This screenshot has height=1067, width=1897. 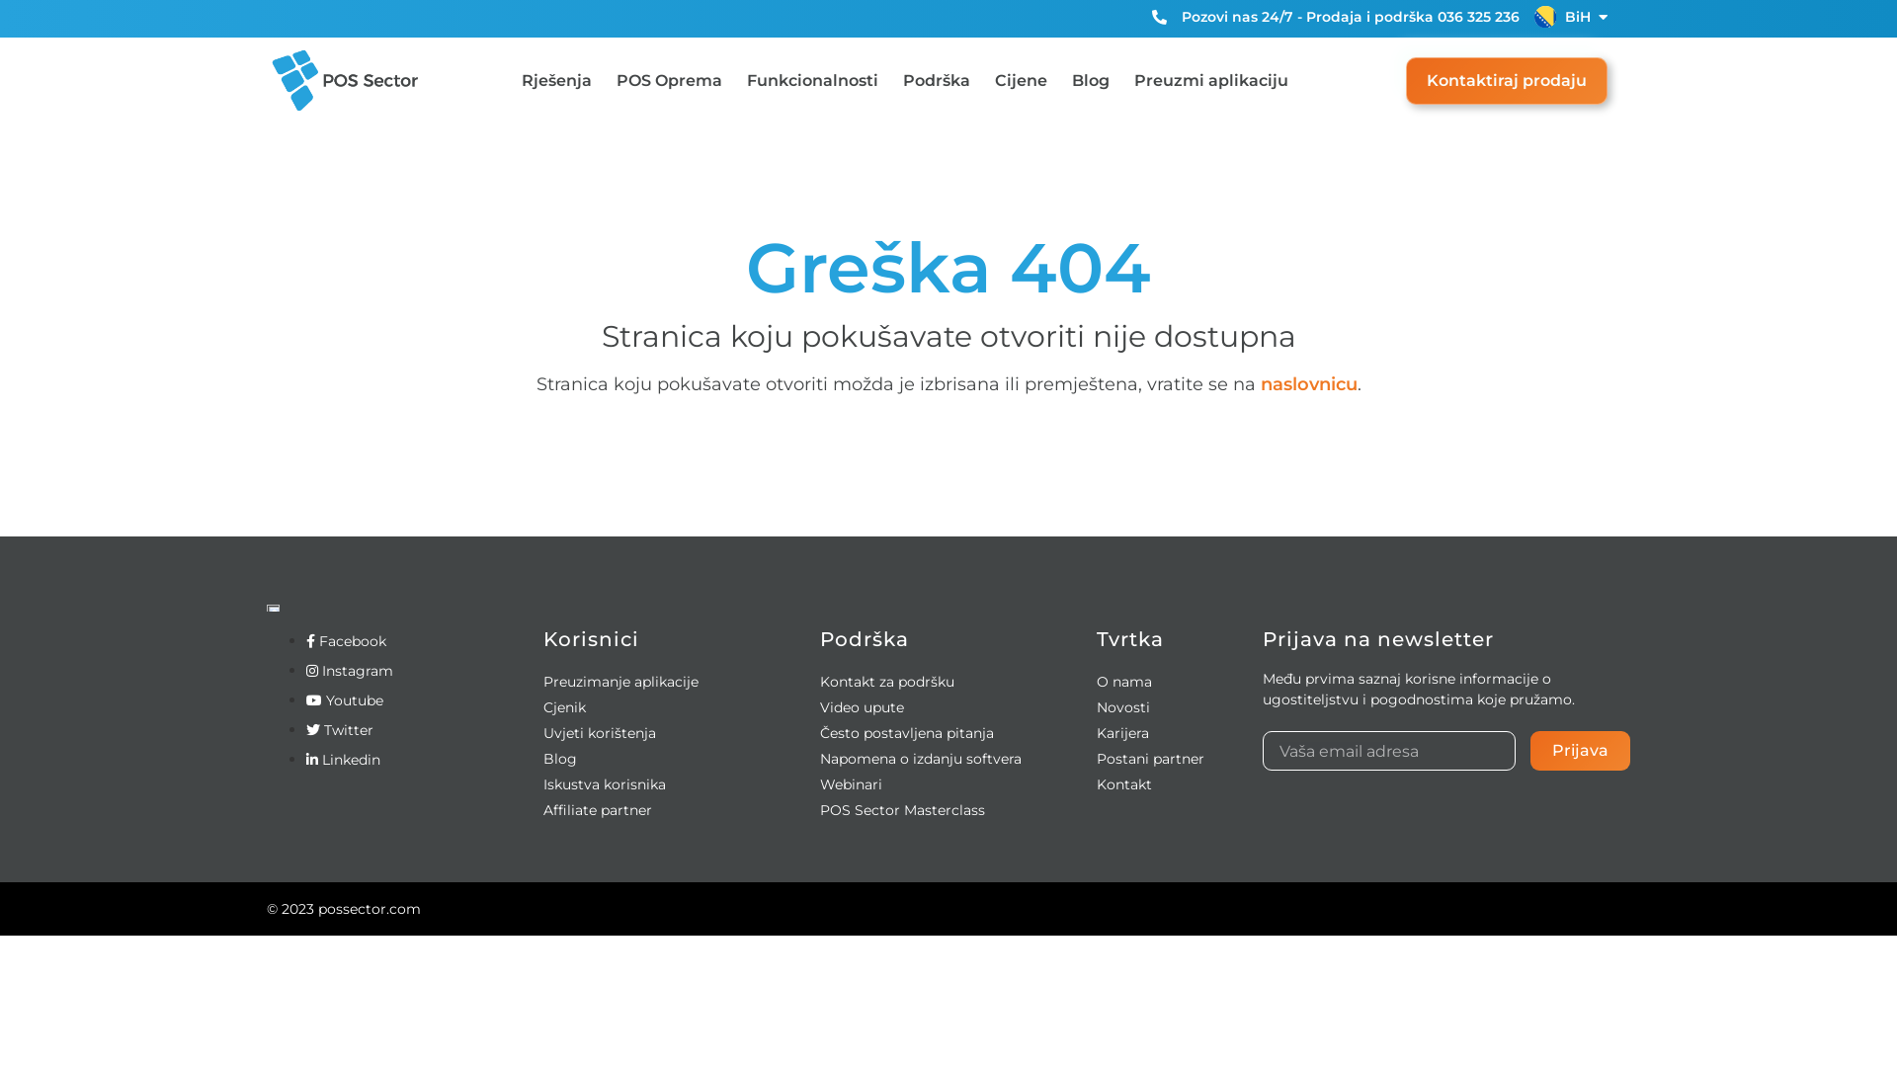 I want to click on POS Sector Masterclass, so click(x=903, y=810).